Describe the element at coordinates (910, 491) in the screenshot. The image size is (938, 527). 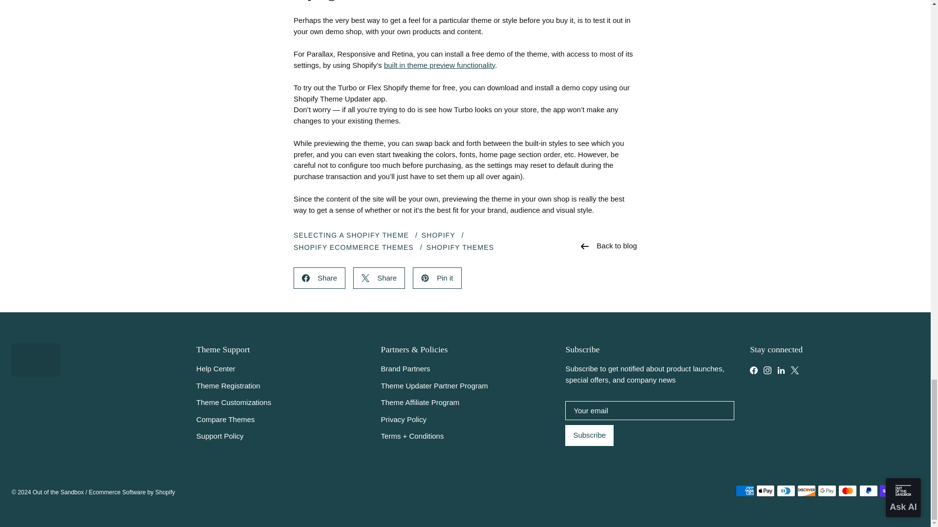
I see `Visa` at that location.